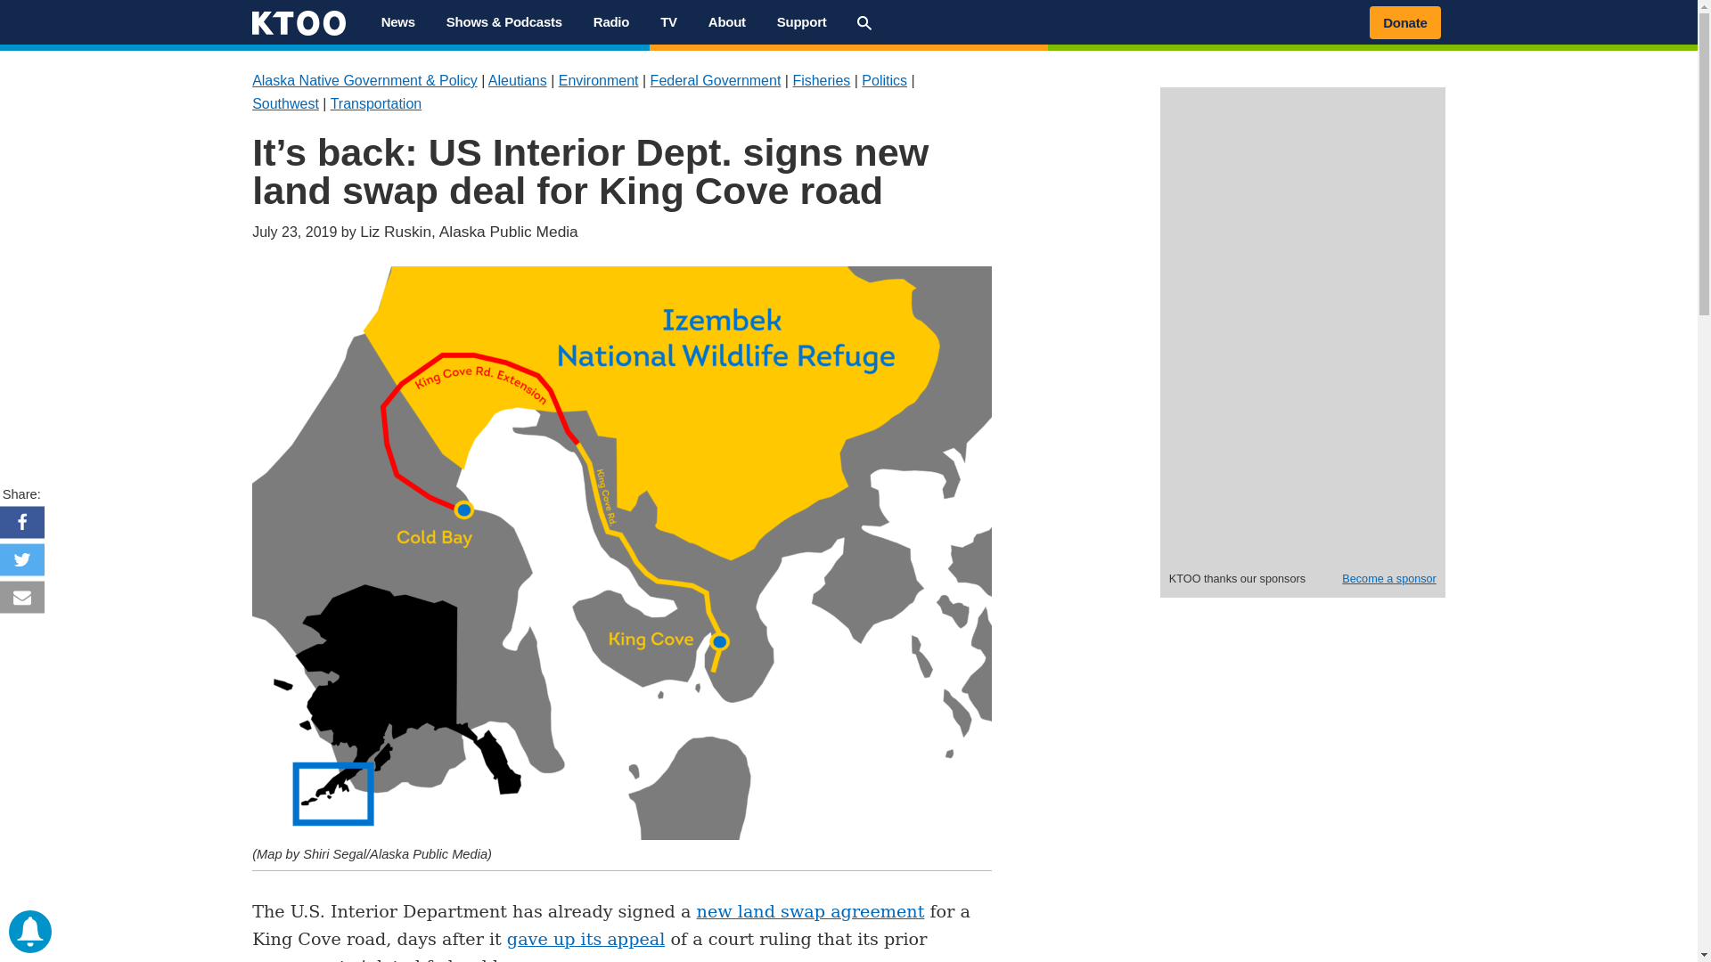 The image size is (1711, 962). What do you see at coordinates (282, 44) in the screenshot?
I see `KTOO` at bounding box center [282, 44].